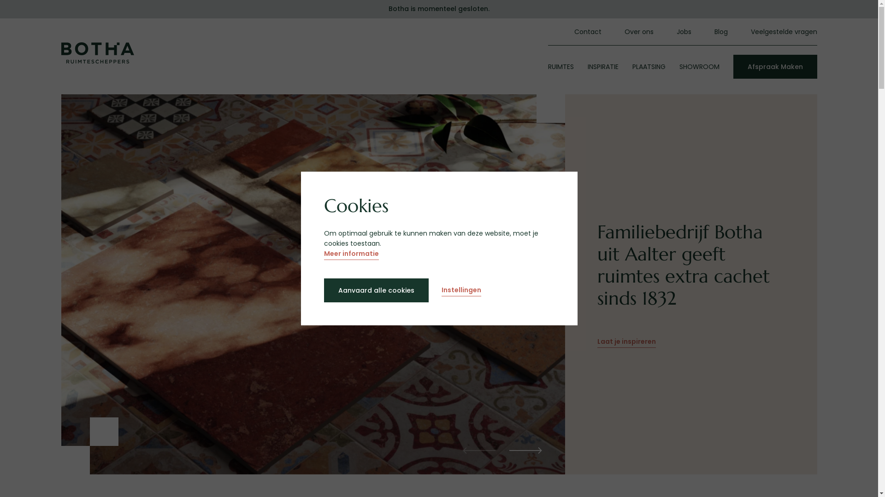 The height and width of the screenshot is (497, 885). Describe the element at coordinates (588, 31) in the screenshot. I see `Contact` at that location.